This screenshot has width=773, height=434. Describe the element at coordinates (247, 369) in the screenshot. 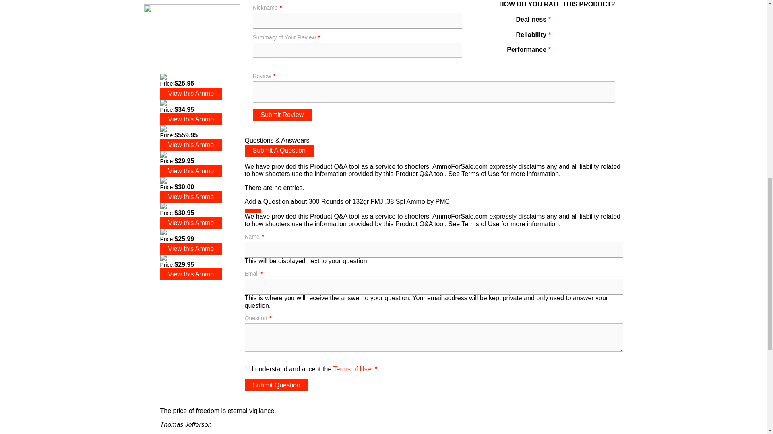

I see `on` at that location.